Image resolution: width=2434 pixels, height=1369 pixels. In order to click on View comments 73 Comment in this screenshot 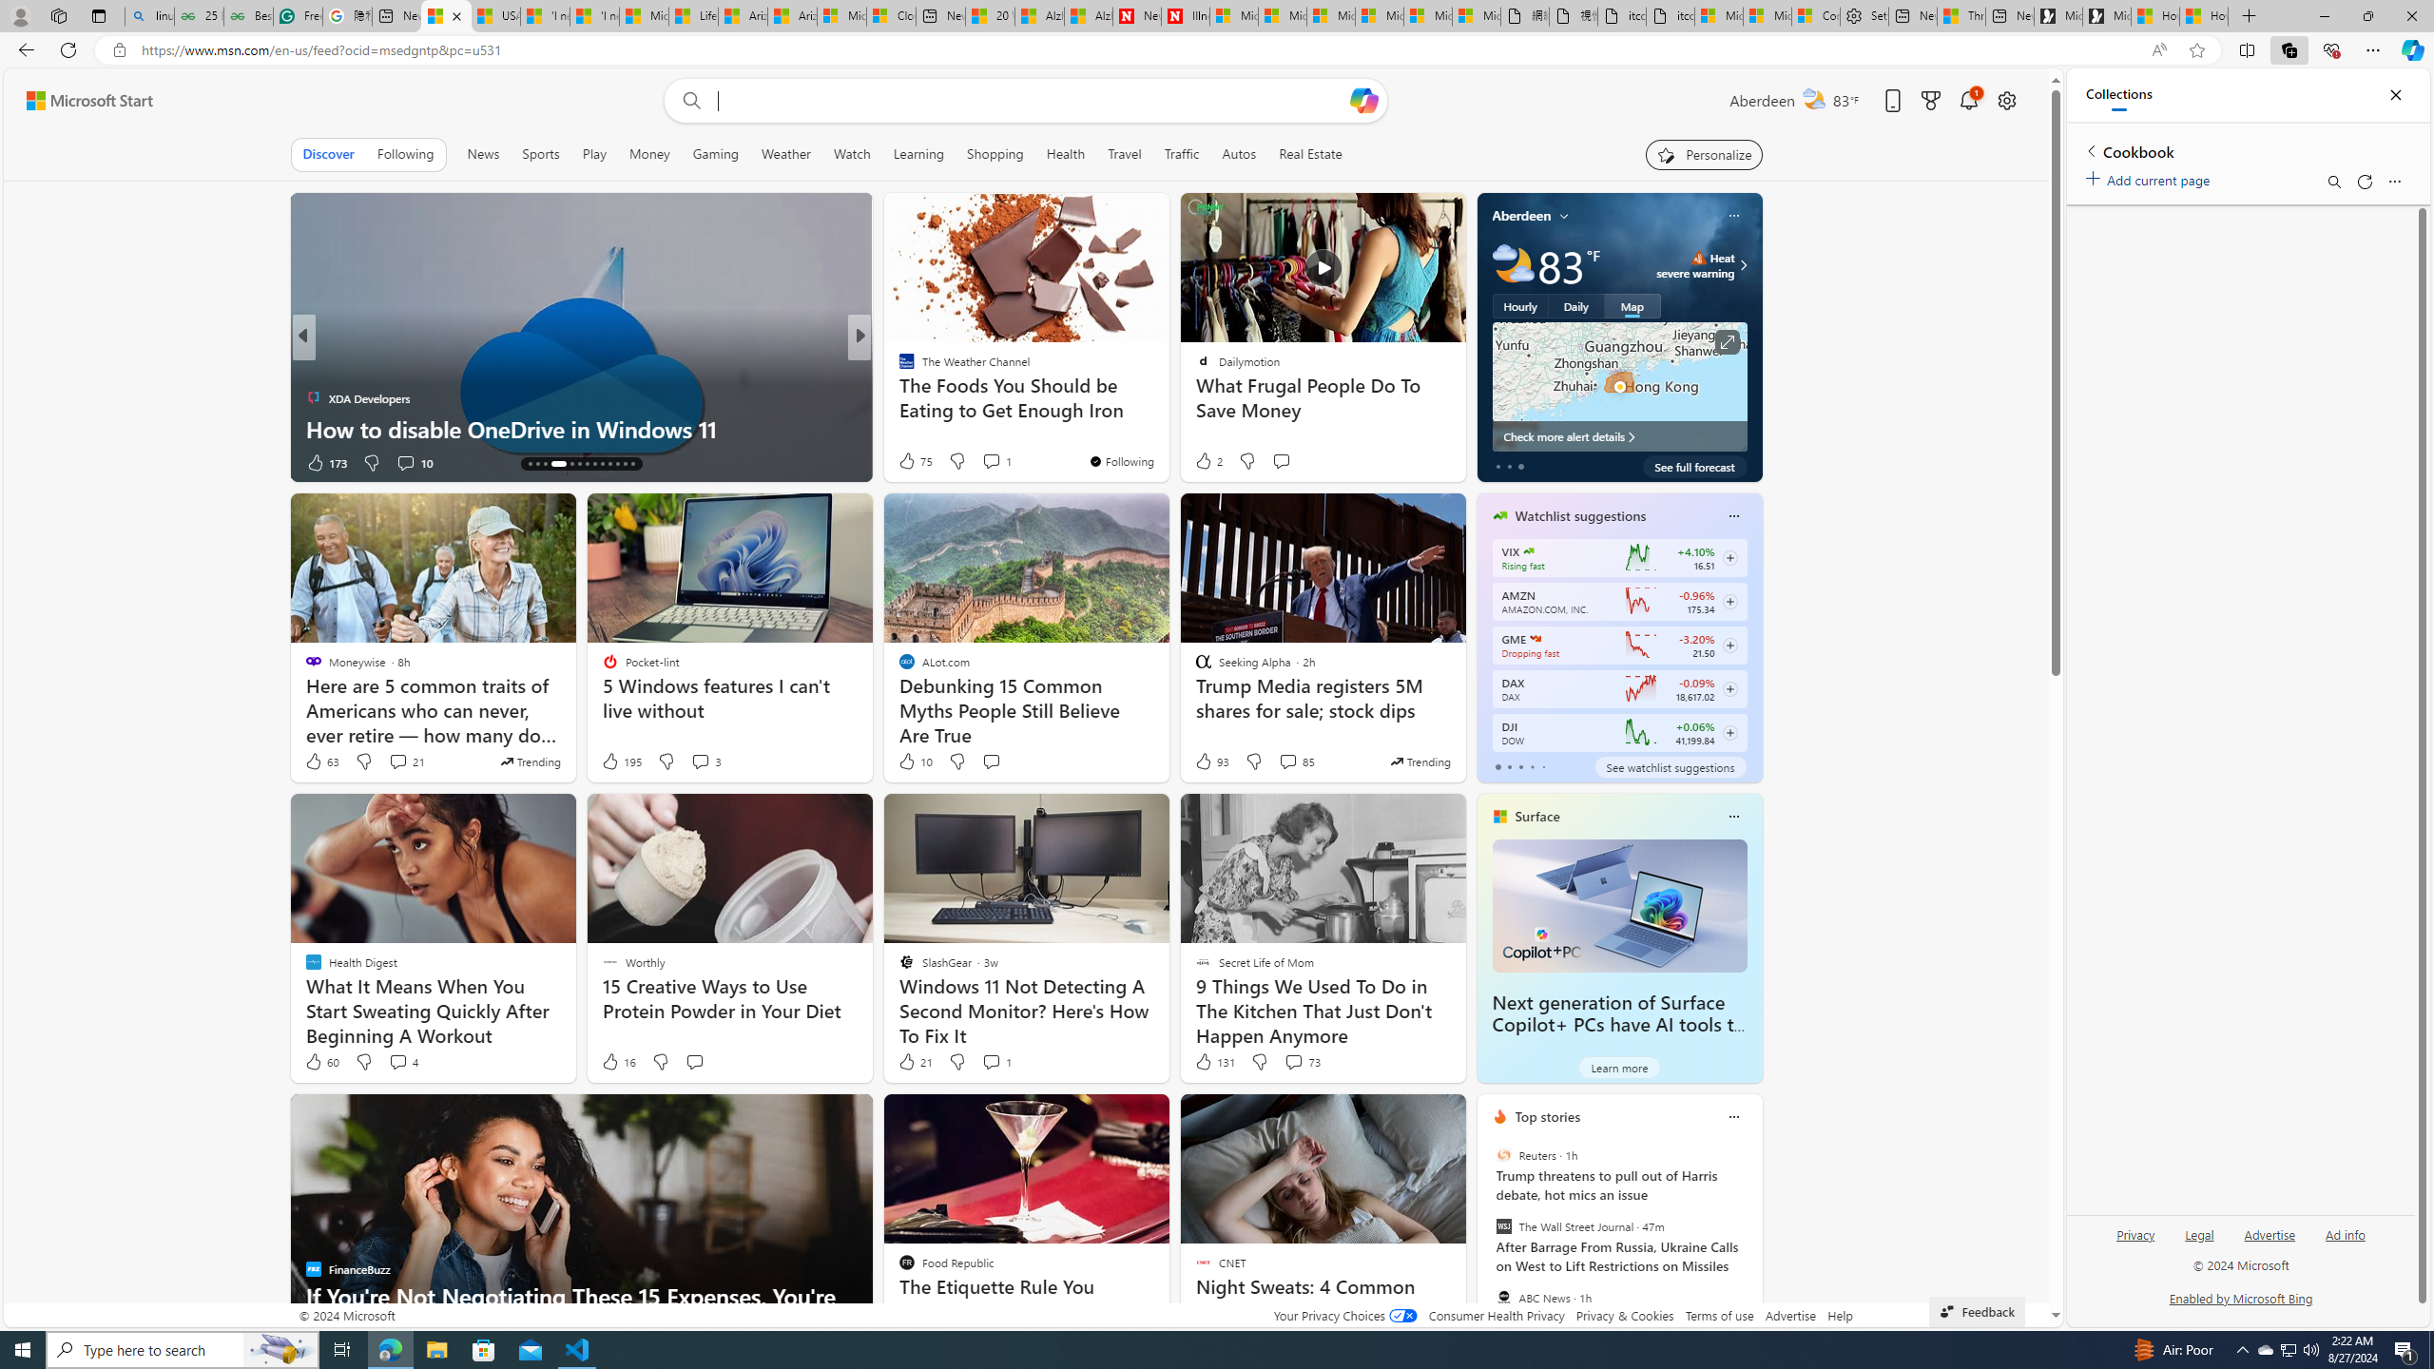, I will do `click(1302, 1061)`.